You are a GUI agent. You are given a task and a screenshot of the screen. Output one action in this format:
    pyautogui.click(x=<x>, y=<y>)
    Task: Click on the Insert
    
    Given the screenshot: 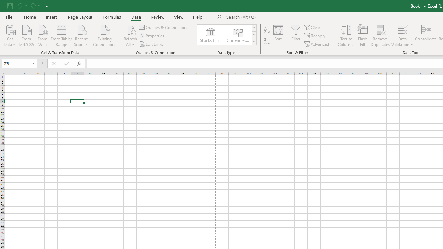 What is the action you would take?
    pyautogui.click(x=52, y=17)
    